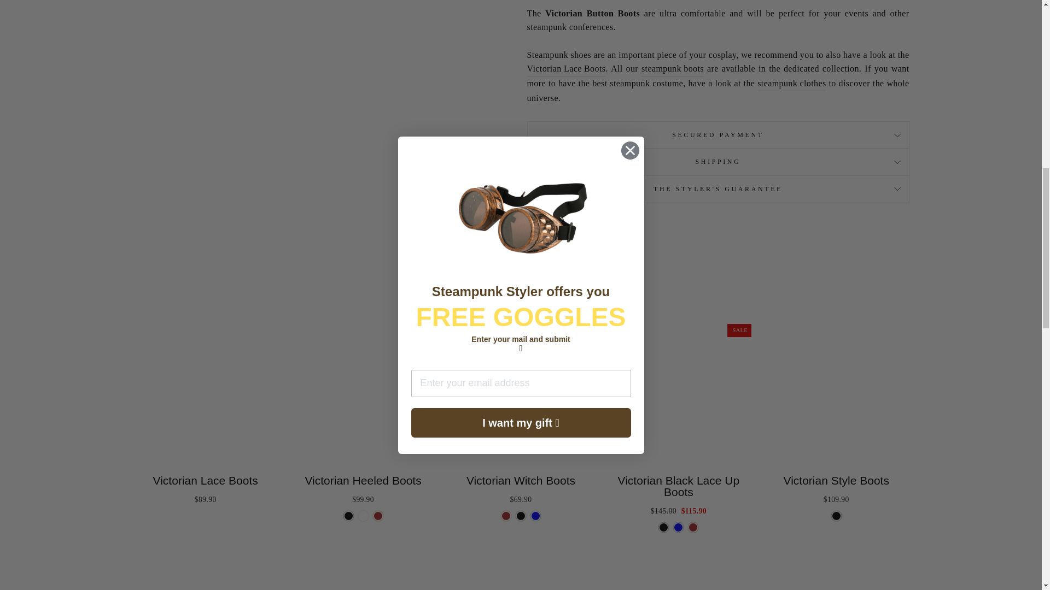 This screenshot has height=590, width=1050. Describe the element at coordinates (566, 69) in the screenshot. I see `Victorian Lace Boots` at that location.